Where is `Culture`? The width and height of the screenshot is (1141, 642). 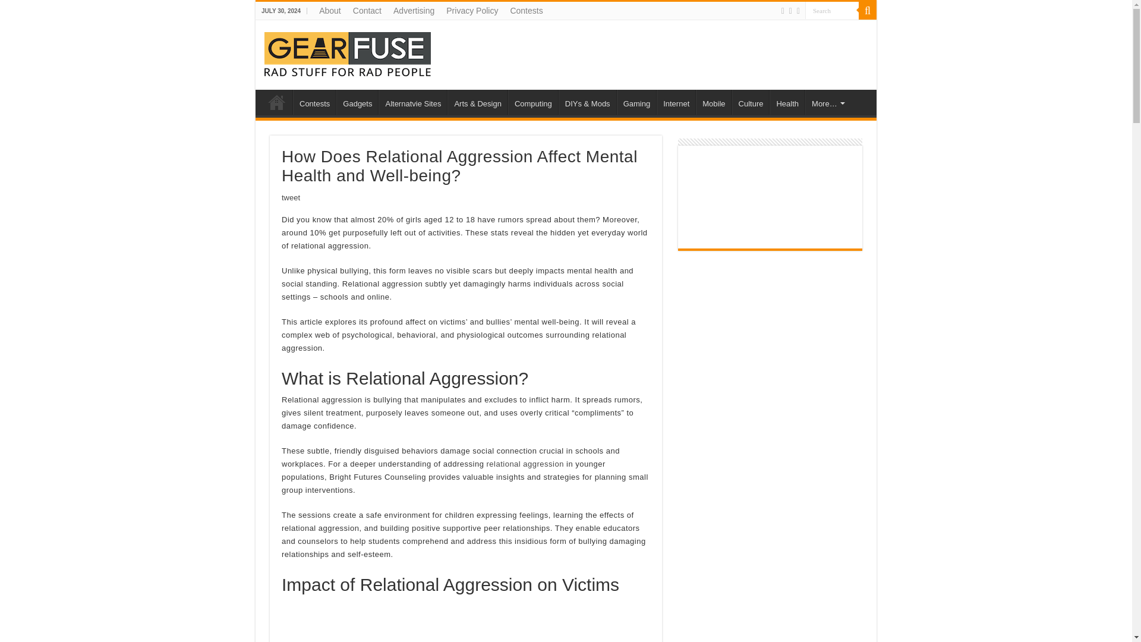
Culture is located at coordinates (751, 102).